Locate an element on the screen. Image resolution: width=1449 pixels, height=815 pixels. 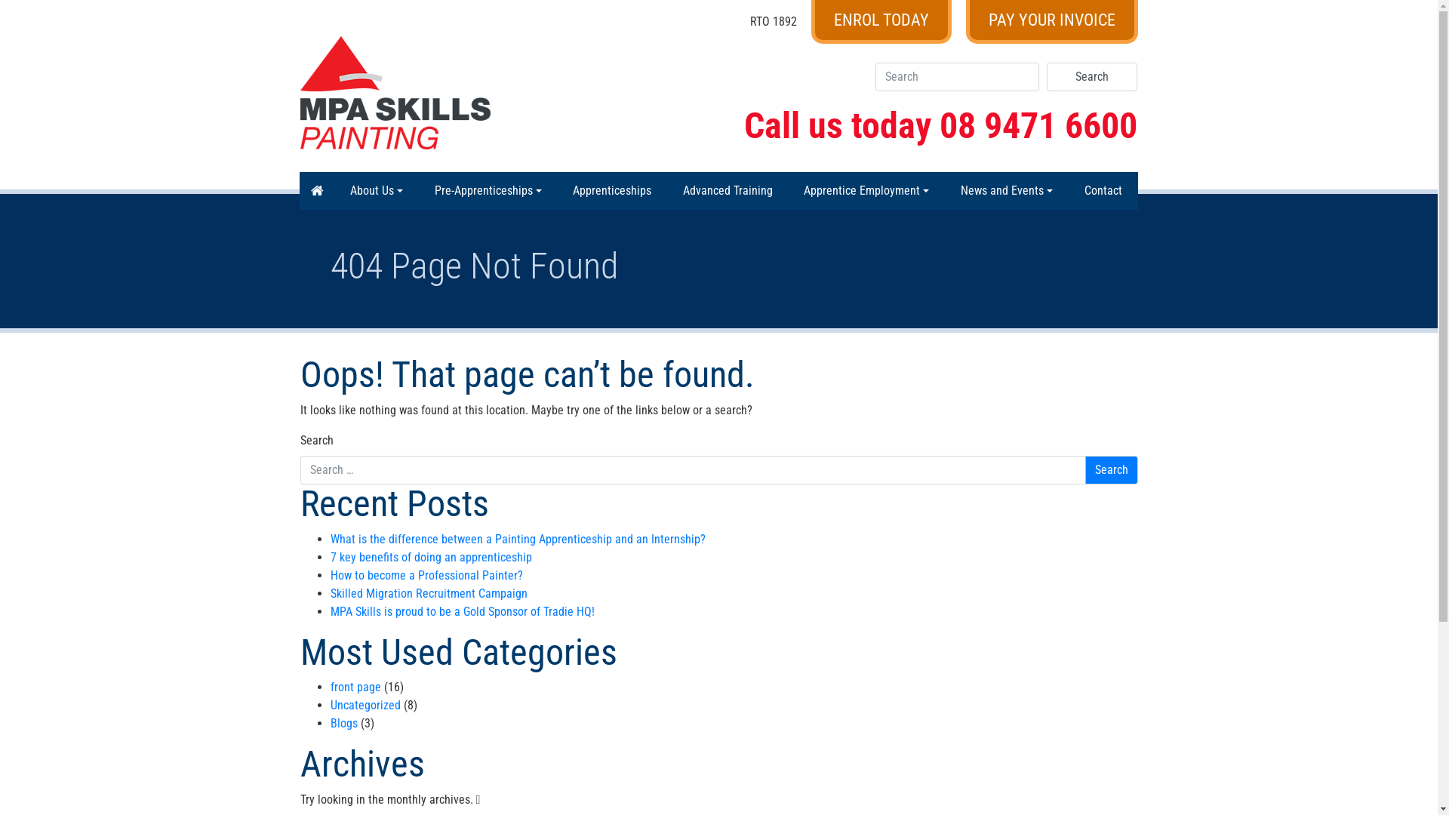
Uncategorized is located at coordinates (365, 705).